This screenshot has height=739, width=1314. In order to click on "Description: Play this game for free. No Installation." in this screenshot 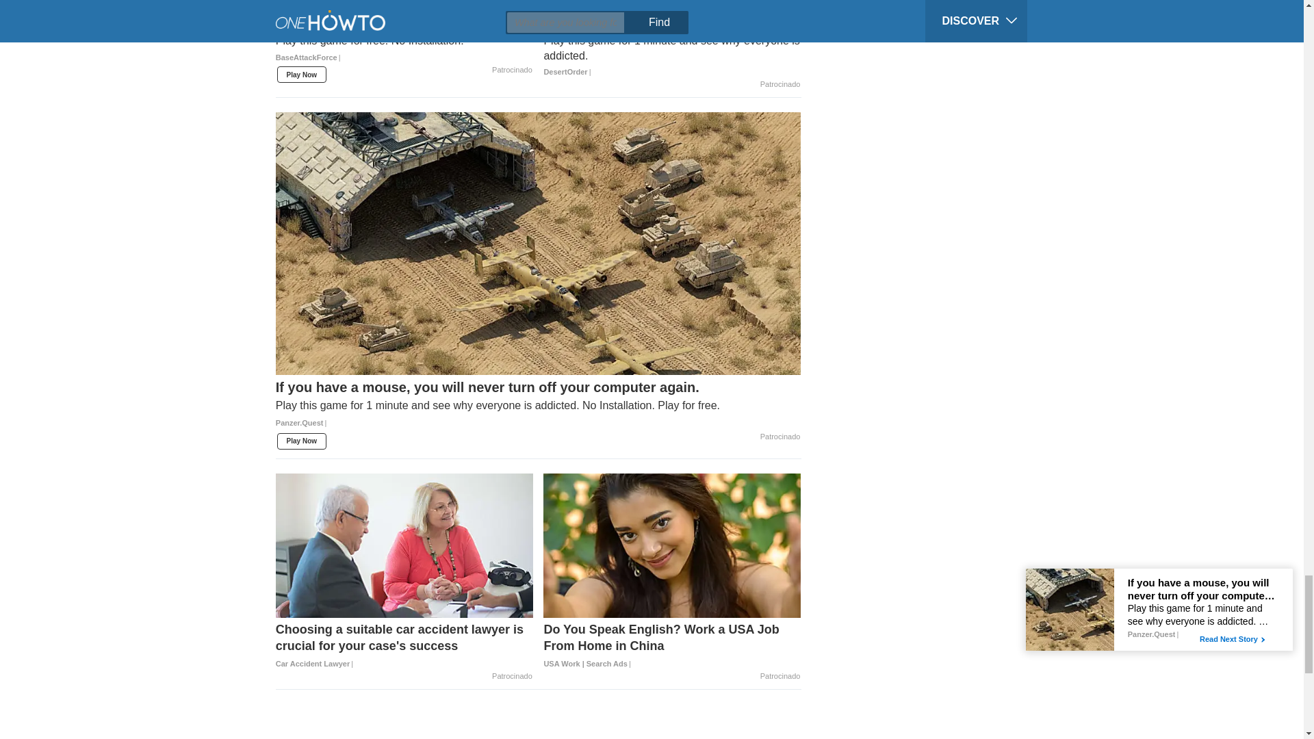, I will do `click(404, 41)`.